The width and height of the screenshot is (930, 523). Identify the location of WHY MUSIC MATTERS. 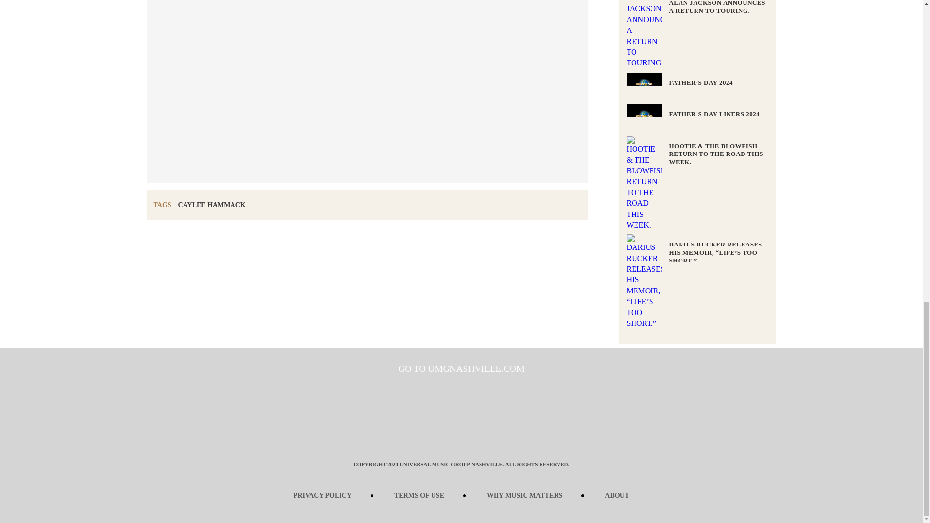
(525, 496).